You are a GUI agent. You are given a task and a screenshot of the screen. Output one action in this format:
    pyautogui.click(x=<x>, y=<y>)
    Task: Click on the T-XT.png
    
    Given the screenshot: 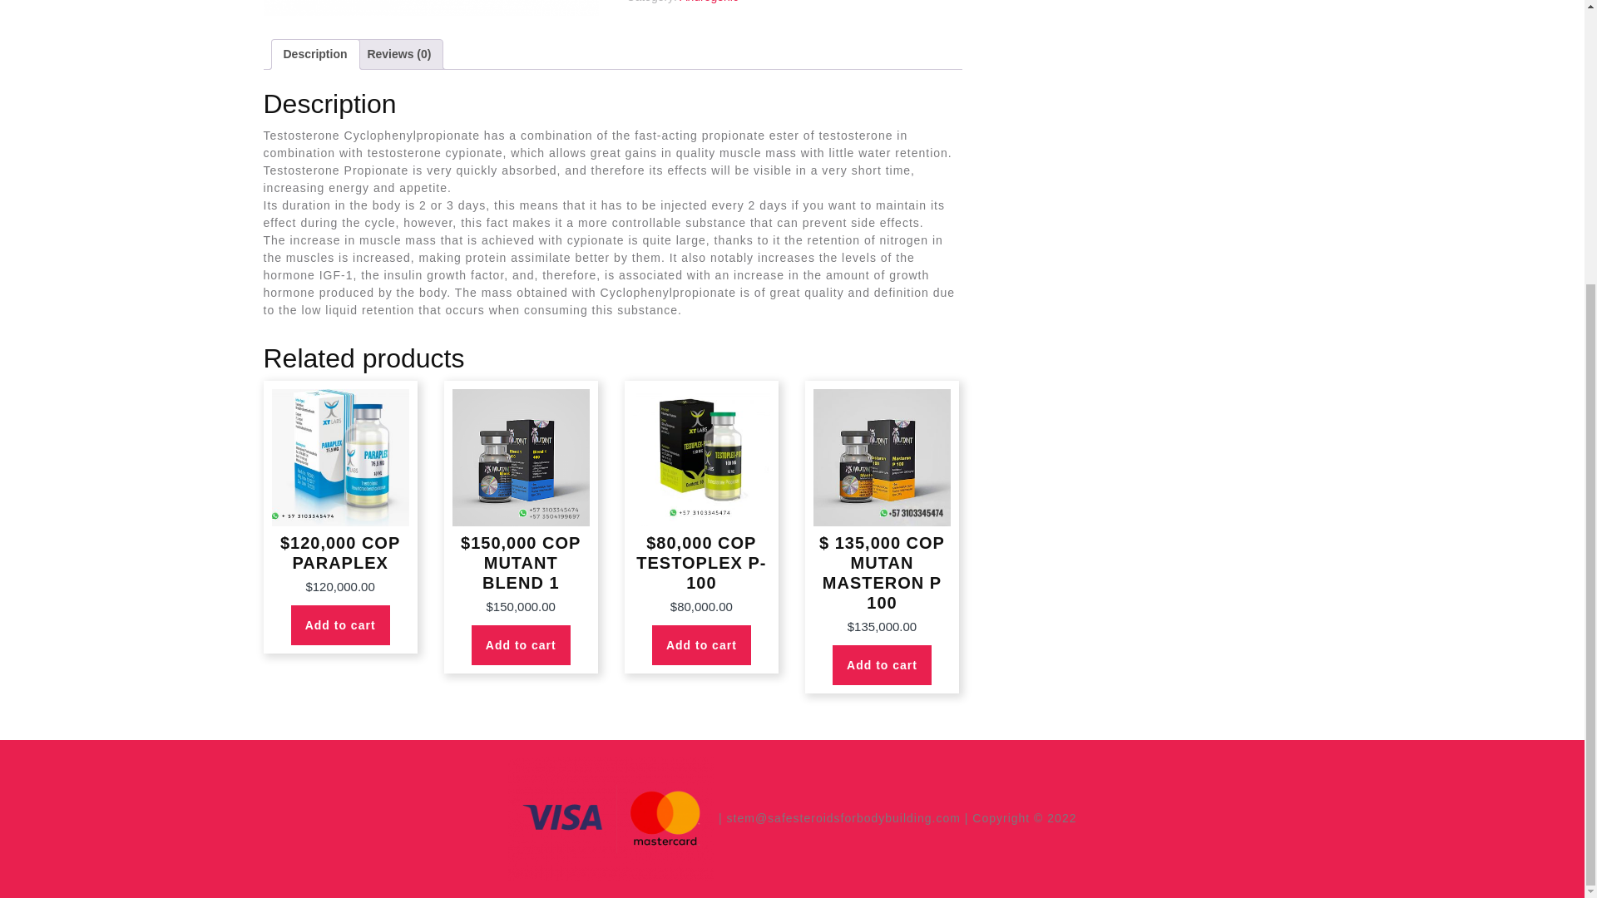 What is the action you would take?
    pyautogui.click(x=430, y=8)
    